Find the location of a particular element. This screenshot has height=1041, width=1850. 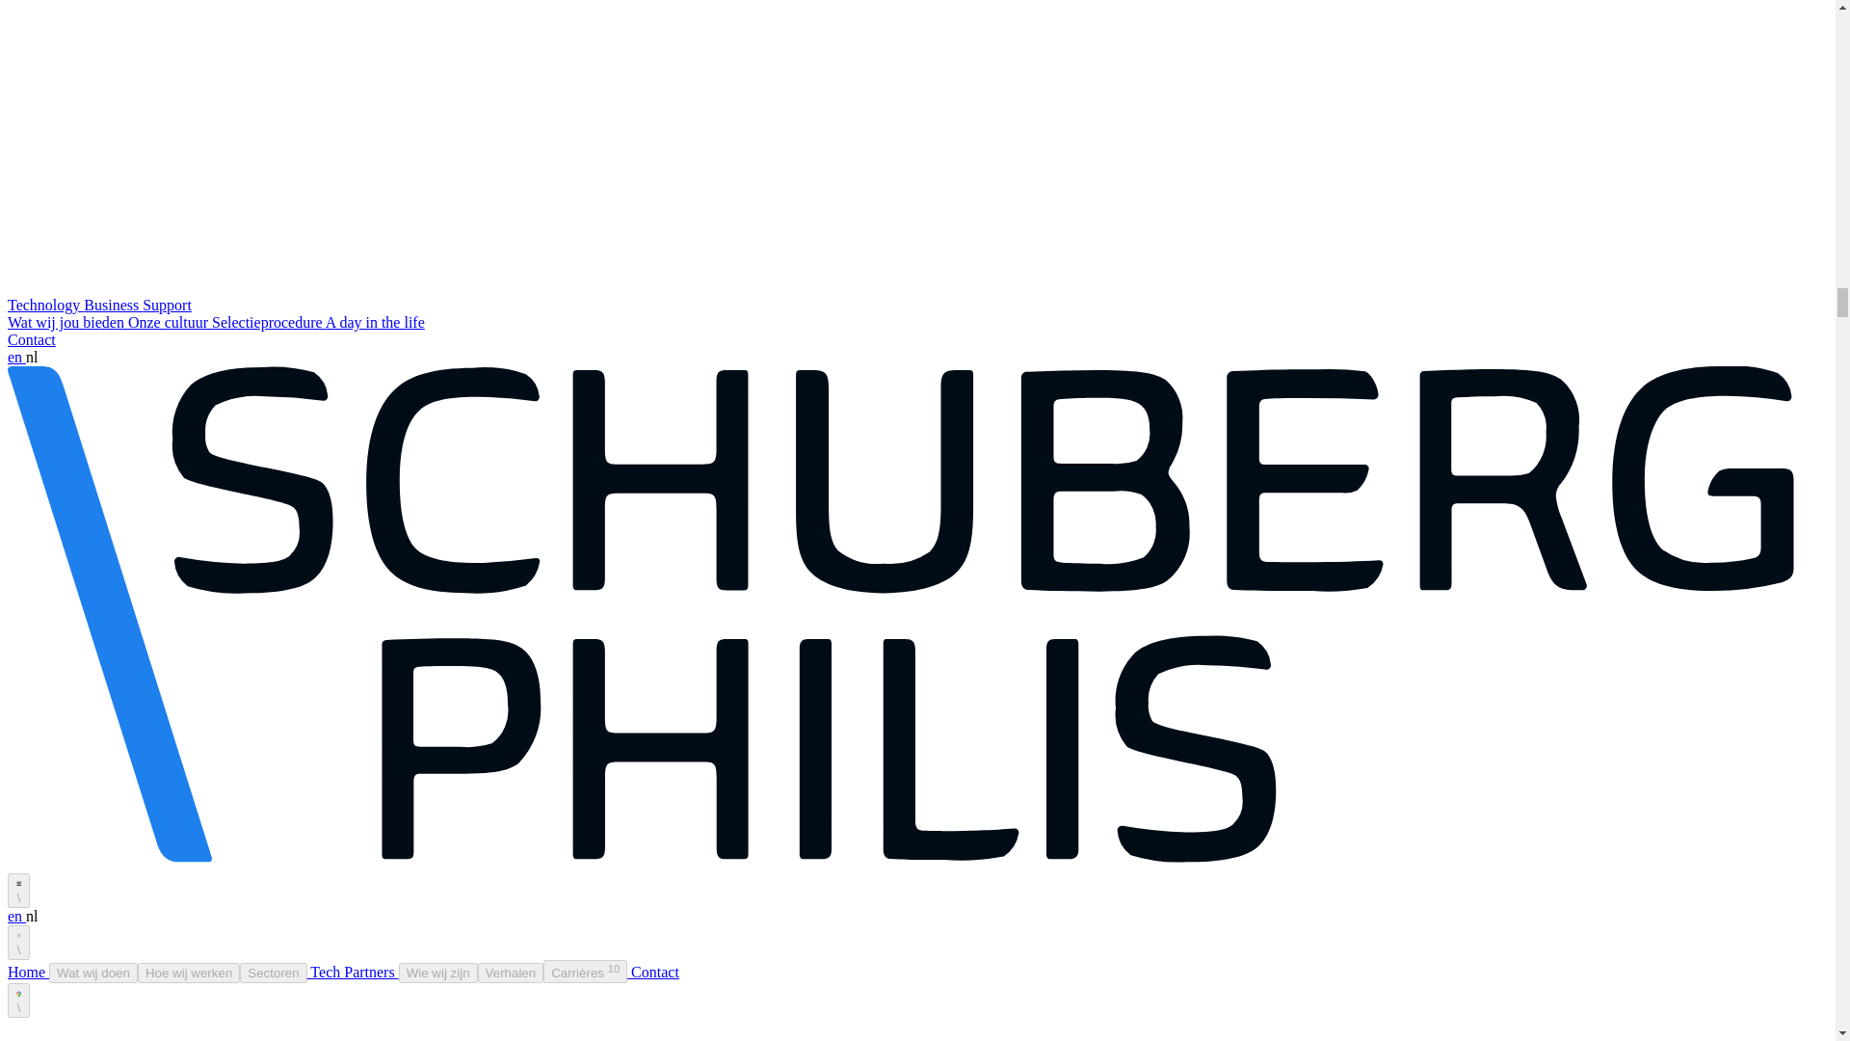

Onze cultuur is located at coordinates (170, 322).